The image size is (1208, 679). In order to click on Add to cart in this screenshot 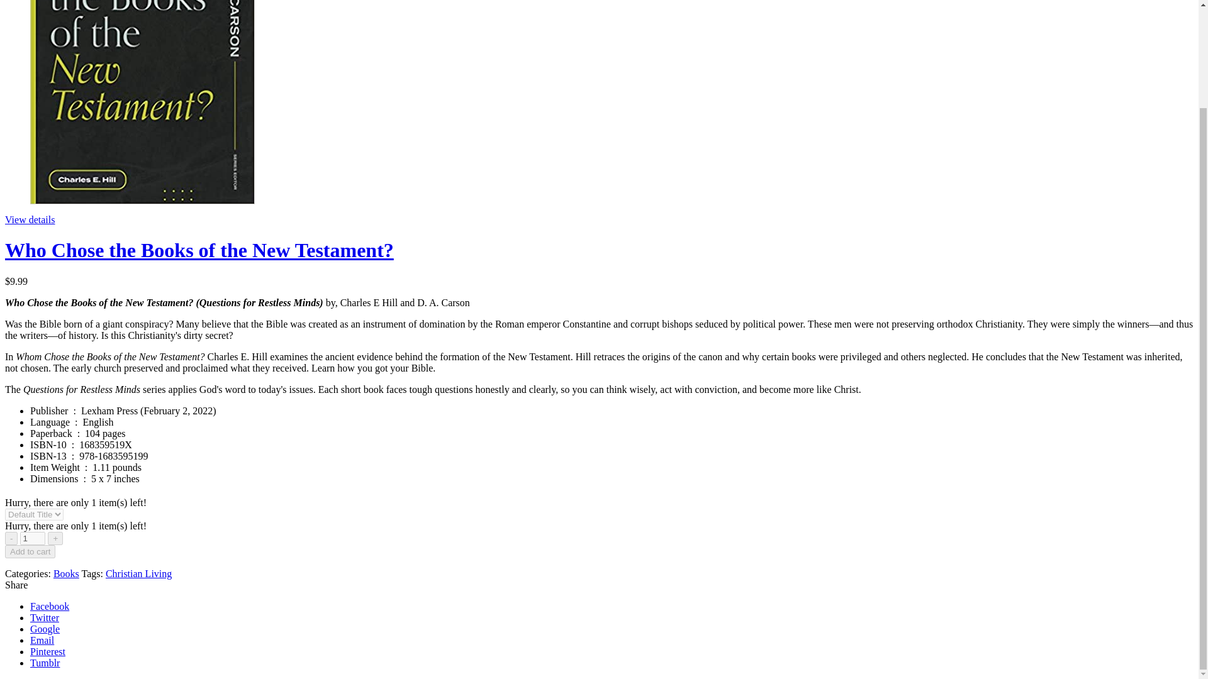, I will do `click(30, 551)`.